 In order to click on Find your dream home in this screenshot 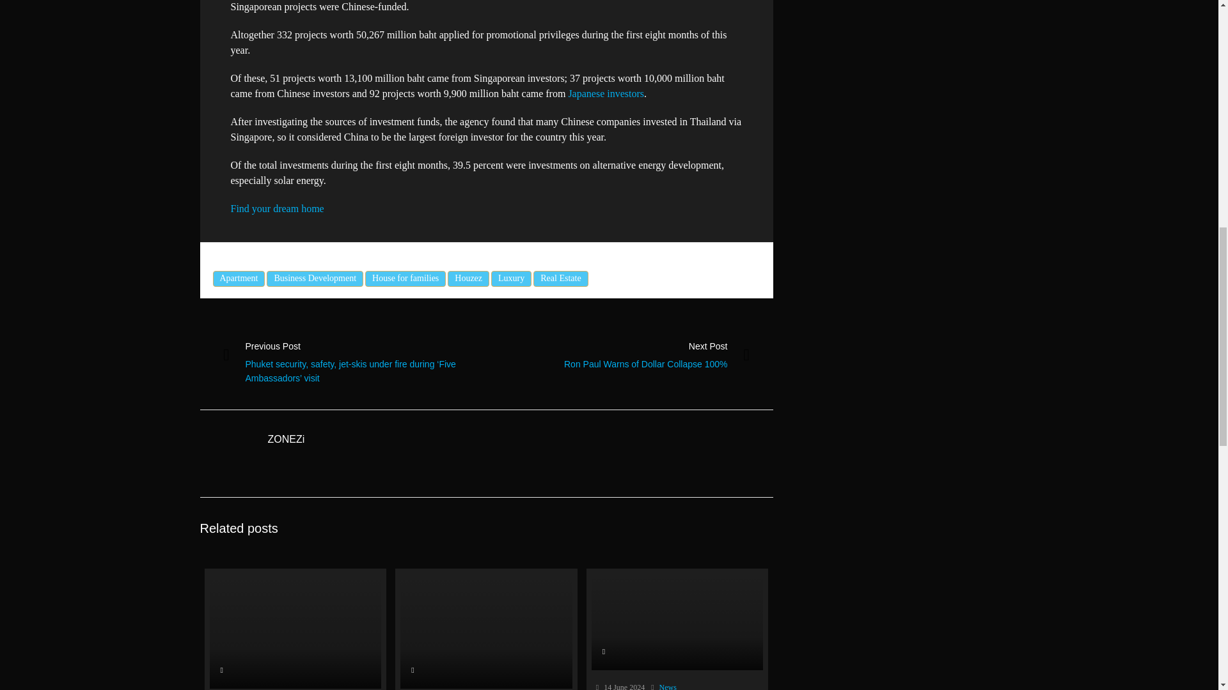, I will do `click(277, 208)`.